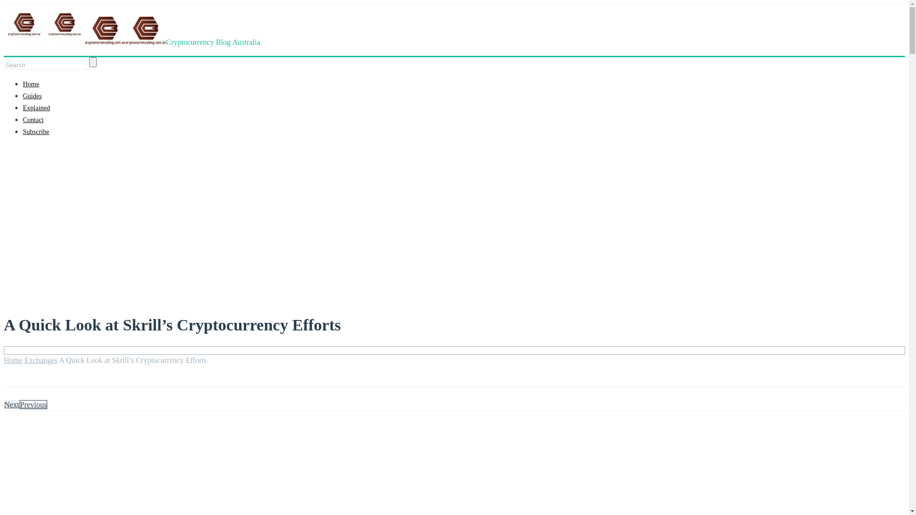 The image size is (916, 515). Describe the element at coordinates (36, 132) in the screenshot. I see `Subscribe` at that location.